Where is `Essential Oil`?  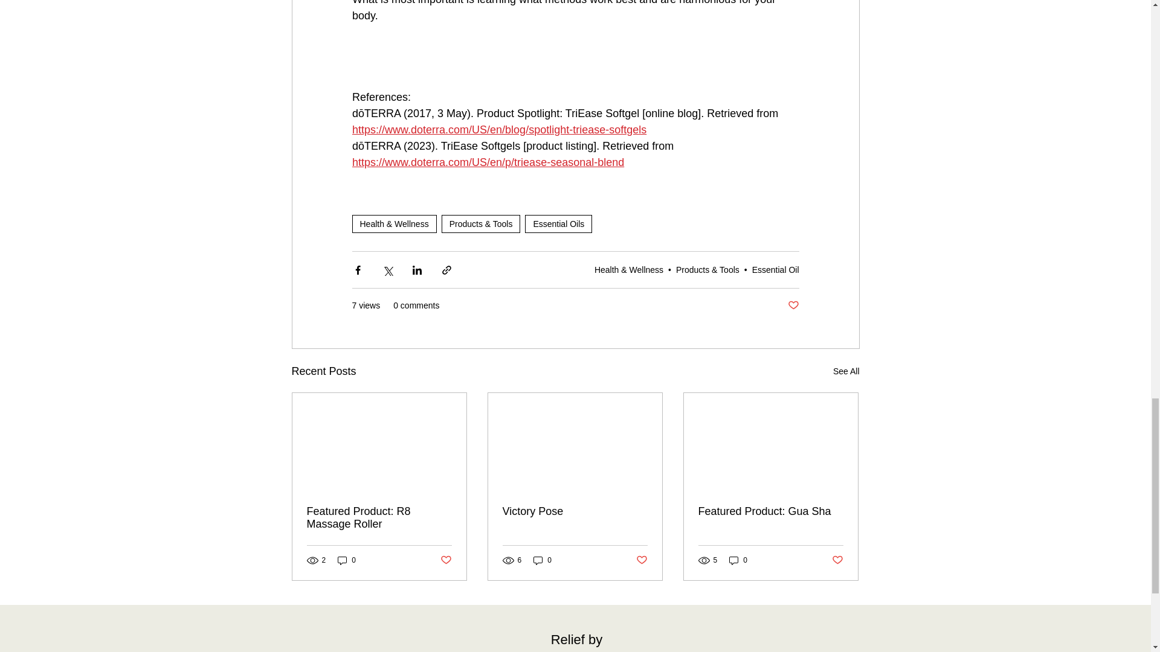
Essential Oil is located at coordinates (775, 269).